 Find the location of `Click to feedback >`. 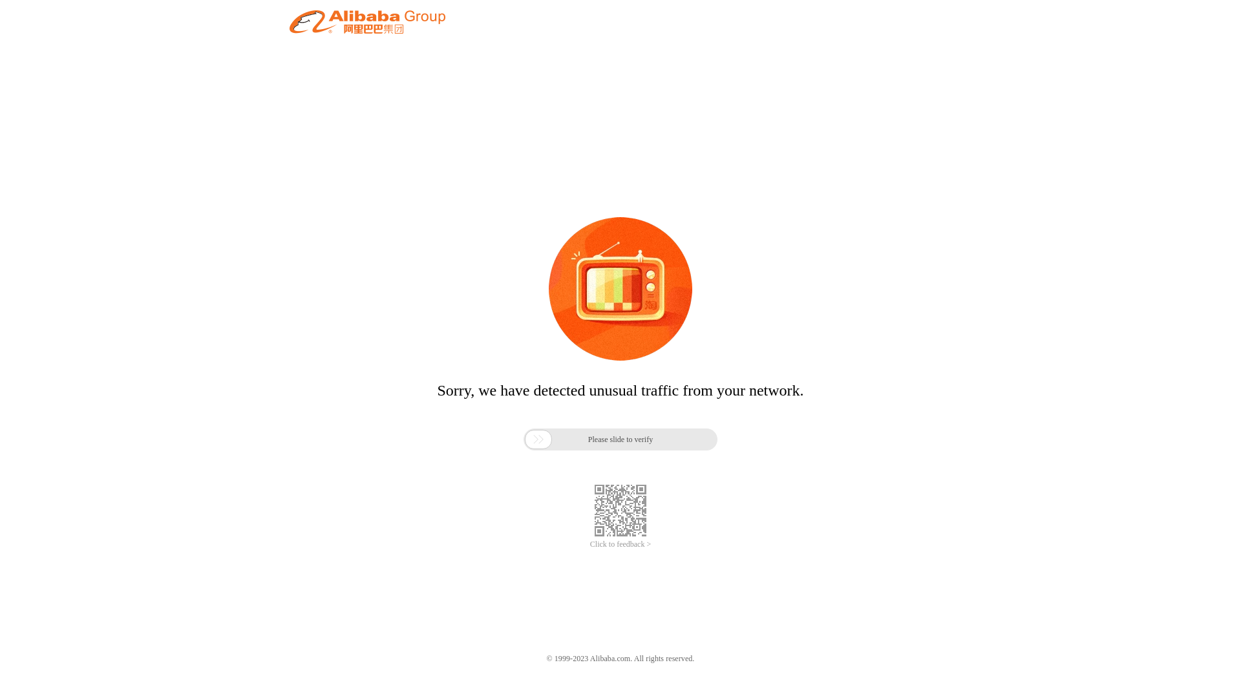

Click to feedback > is located at coordinates (620, 544).